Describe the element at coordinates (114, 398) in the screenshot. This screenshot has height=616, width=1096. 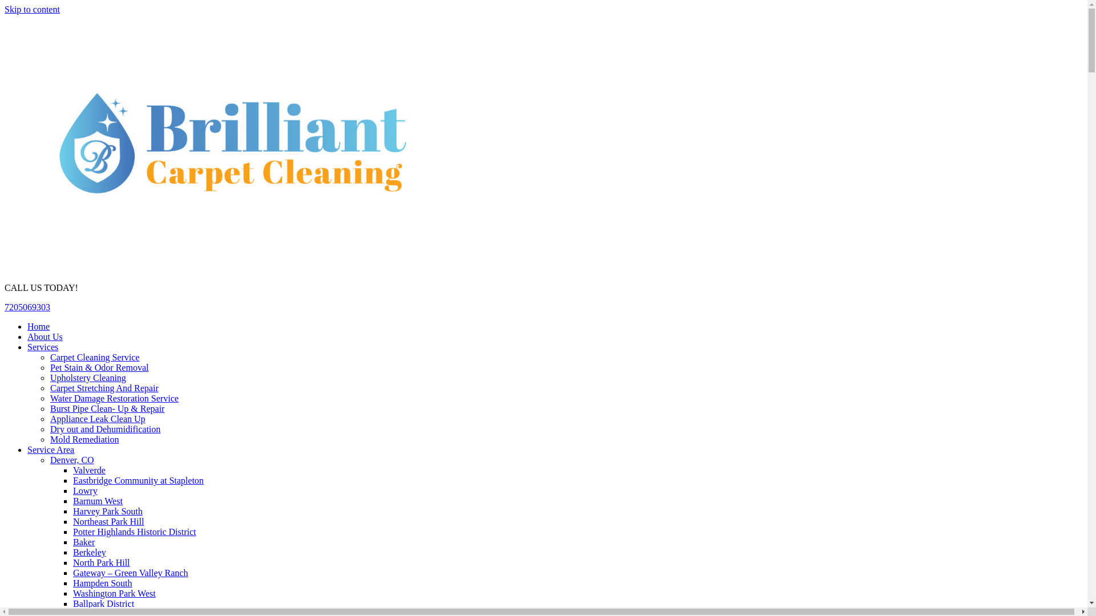
I see `Water Damage Restoration Service` at that location.